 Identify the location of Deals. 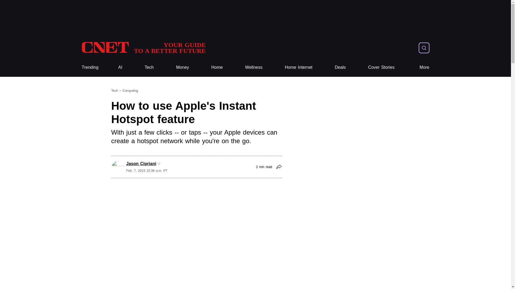
(143, 48).